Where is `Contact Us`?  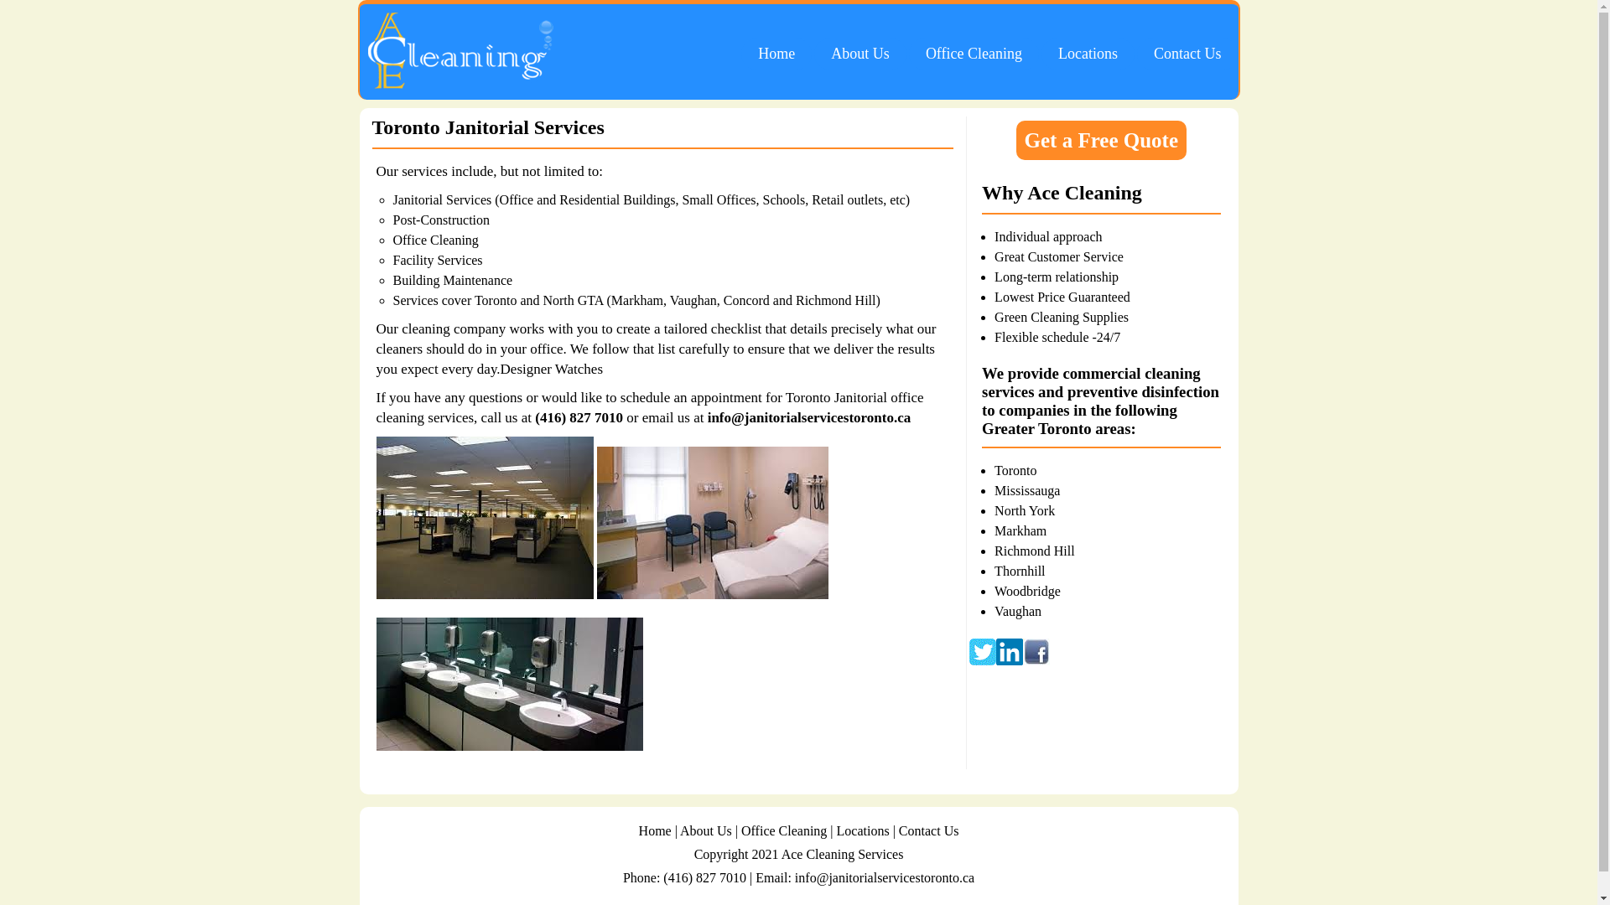
Contact Us is located at coordinates (1187, 54).